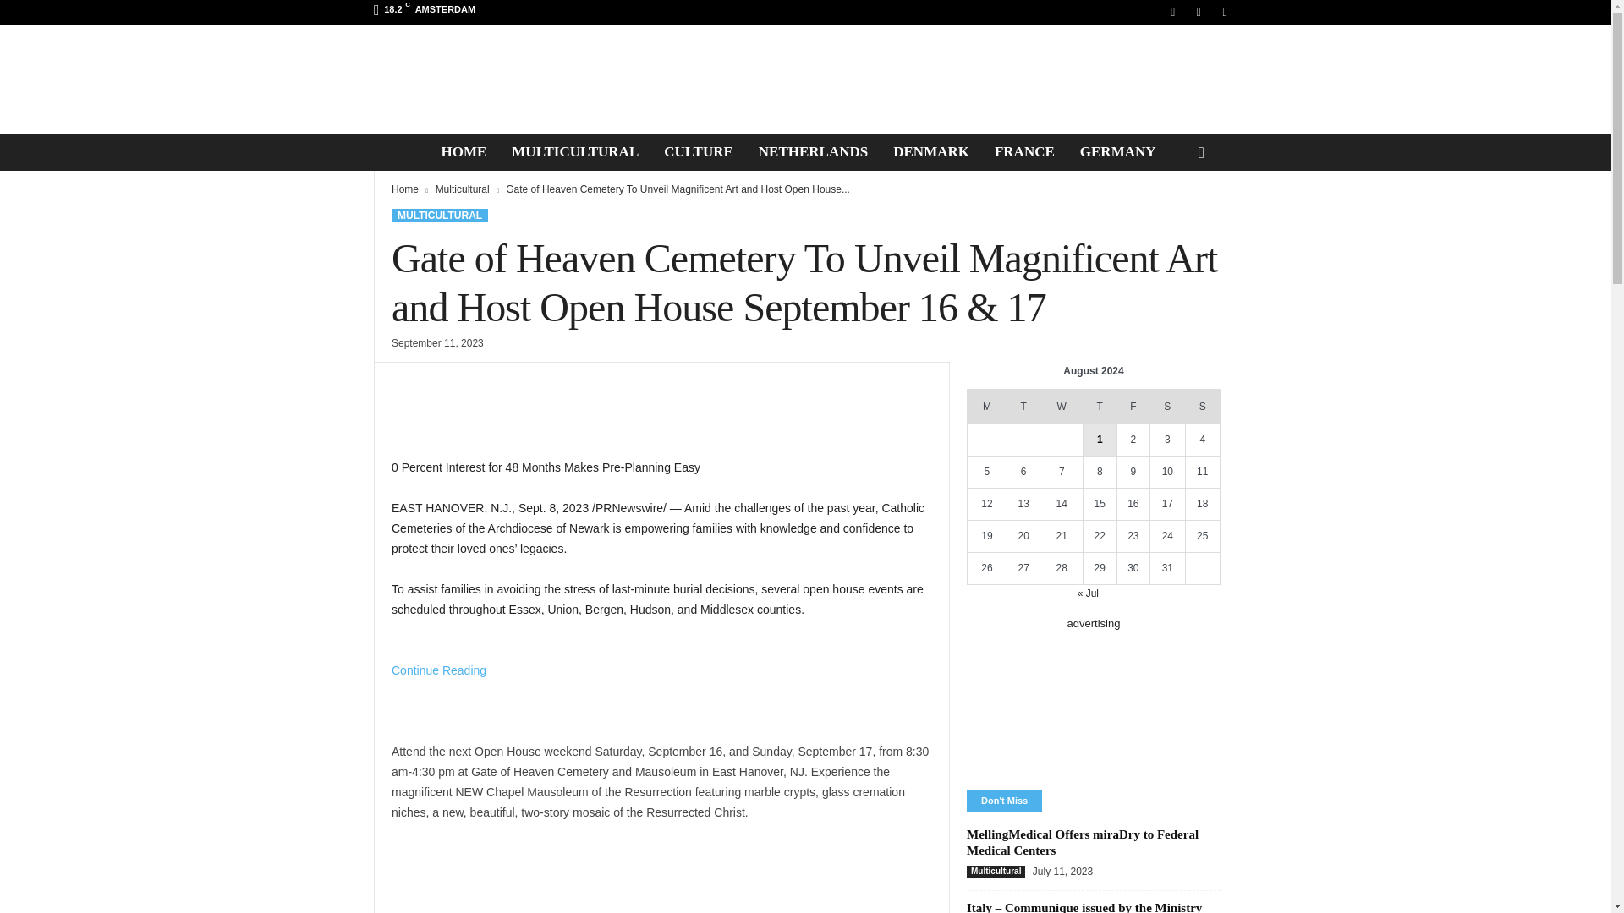  What do you see at coordinates (462, 189) in the screenshot?
I see `Multicultural` at bounding box center [462, 189].